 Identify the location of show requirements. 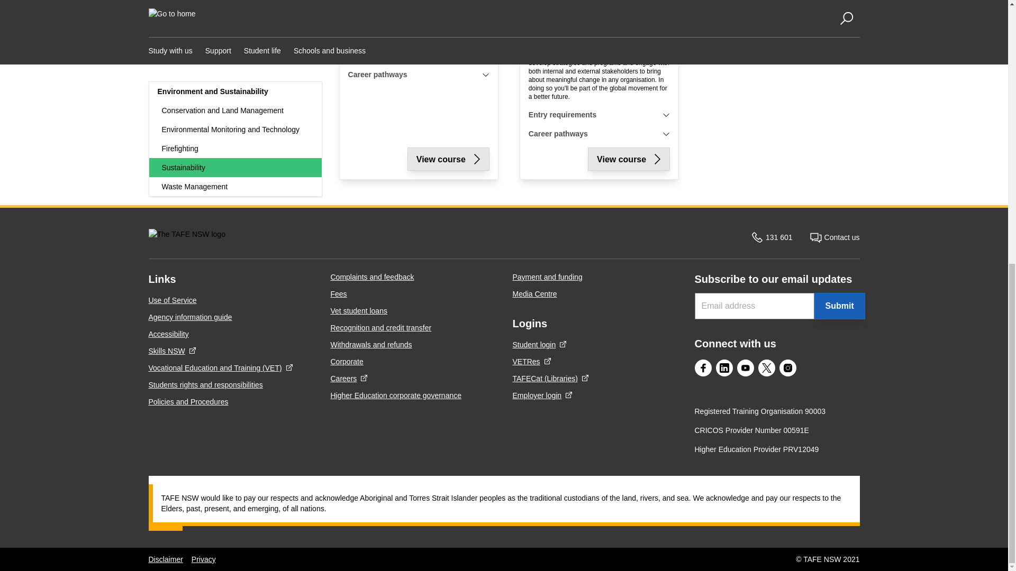
(486, 74).